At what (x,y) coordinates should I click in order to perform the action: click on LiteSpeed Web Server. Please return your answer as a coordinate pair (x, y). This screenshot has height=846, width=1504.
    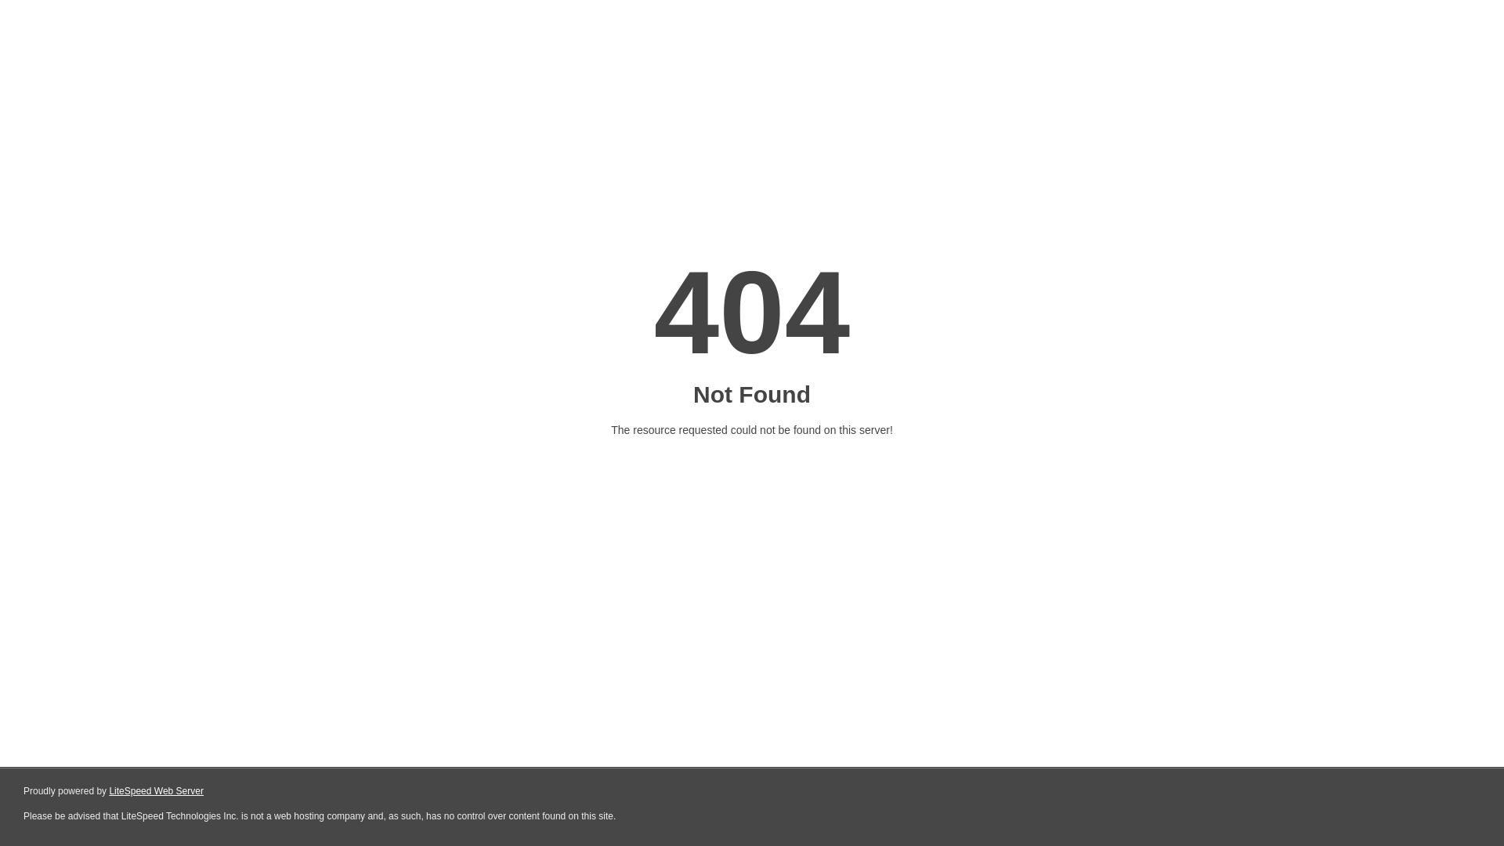
    Looking at the image, I should click on (157, 791).